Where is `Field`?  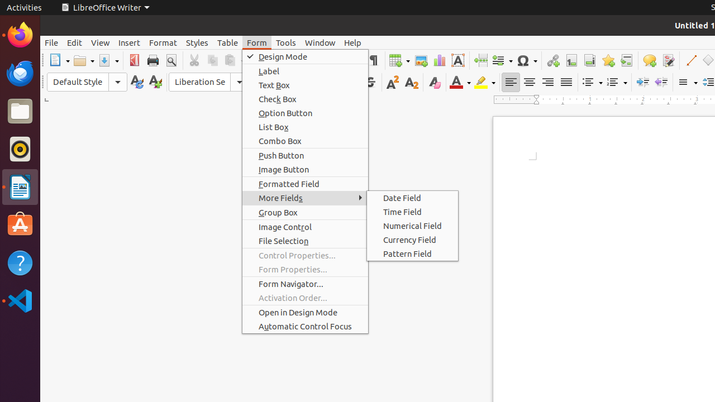
Field is located at coordinates (502, 60).